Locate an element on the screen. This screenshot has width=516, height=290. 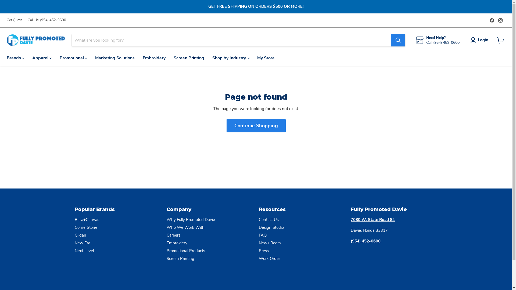
News Room is located at coordinates (270, 243).